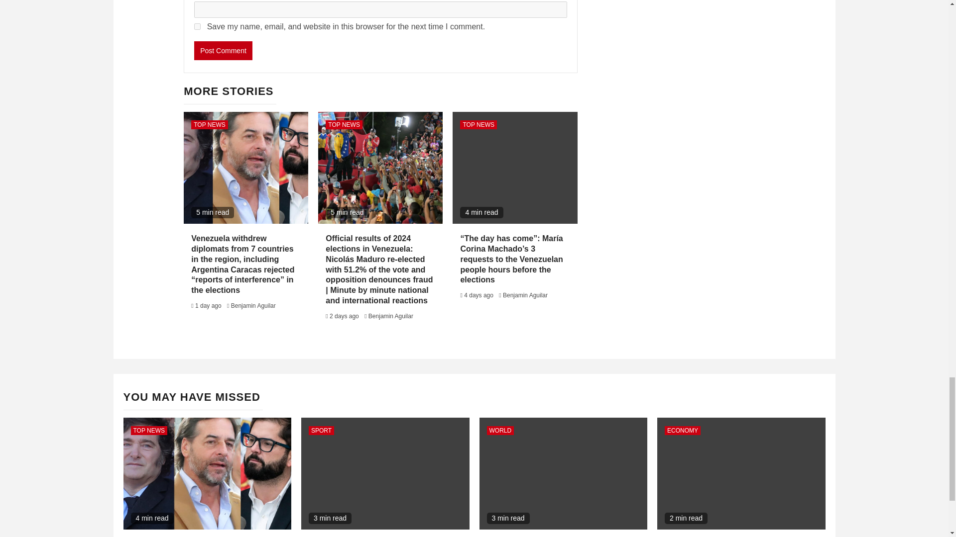 The image size is (956, 537). What do you see at coordinates (390, 316) in the screenshot?
I see `Benjamin Aguilar` at bounding box center [390, 316].